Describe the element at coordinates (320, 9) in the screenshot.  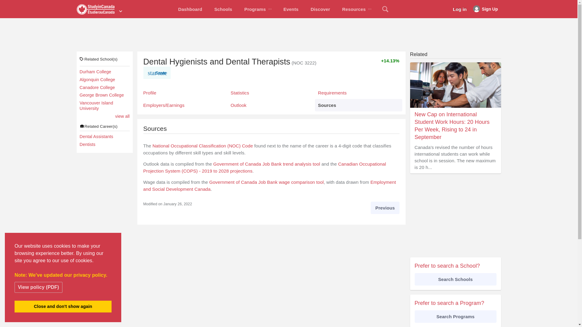
I see `Discover` at that location.